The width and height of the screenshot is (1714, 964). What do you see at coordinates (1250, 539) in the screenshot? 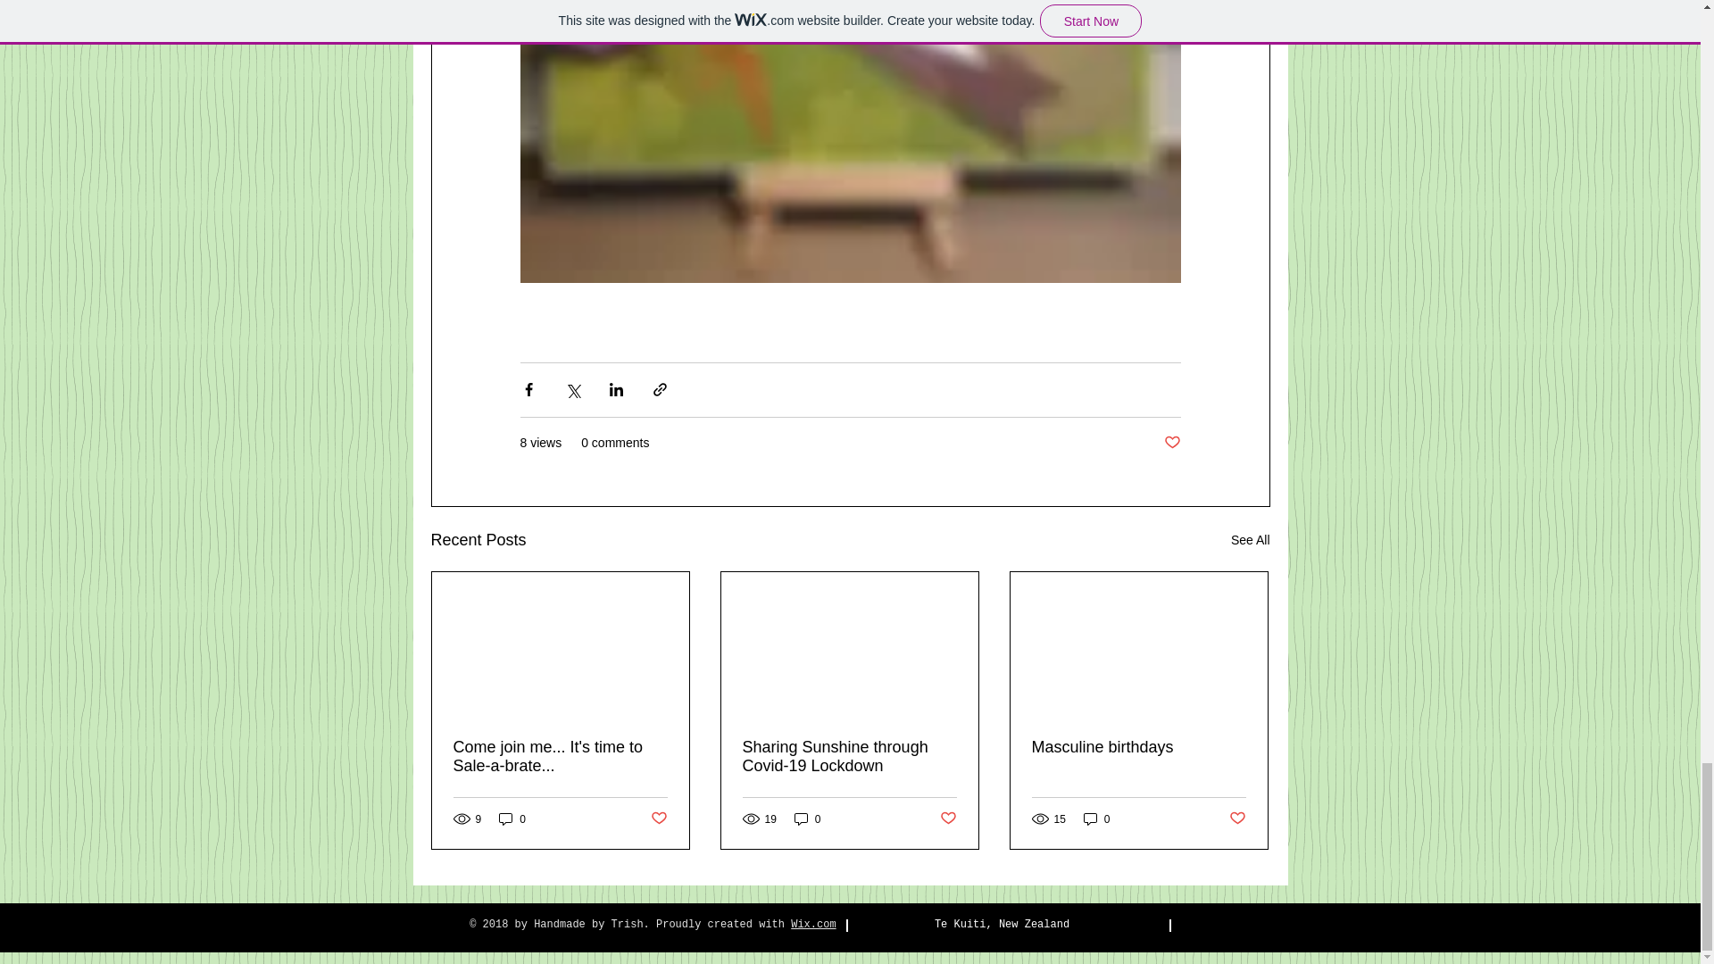
I see `See All` at bounding box center [1250, 539].